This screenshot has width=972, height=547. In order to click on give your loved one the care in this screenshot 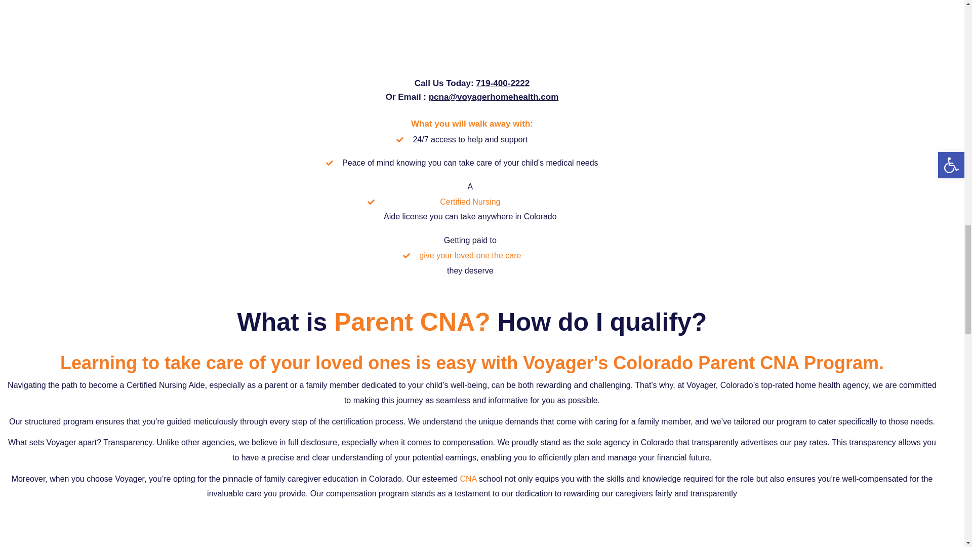, I will do `click(470, 255)`.